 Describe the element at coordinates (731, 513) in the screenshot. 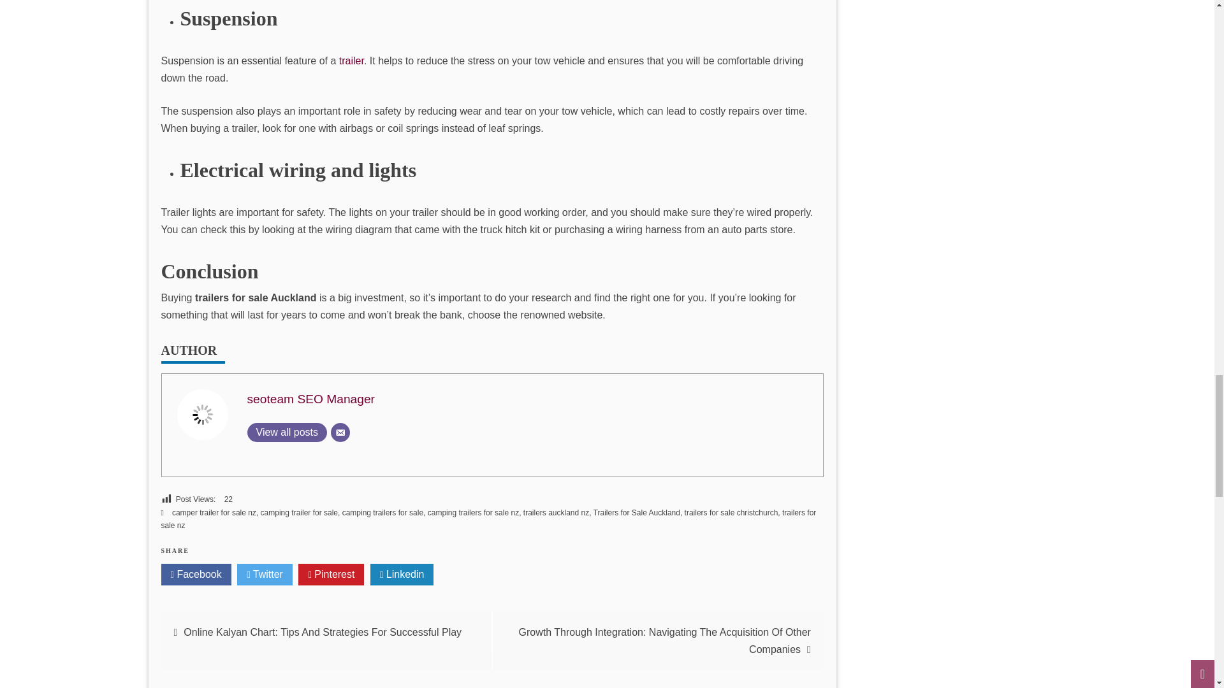

I see `trailers for sale christchurch` at that location.